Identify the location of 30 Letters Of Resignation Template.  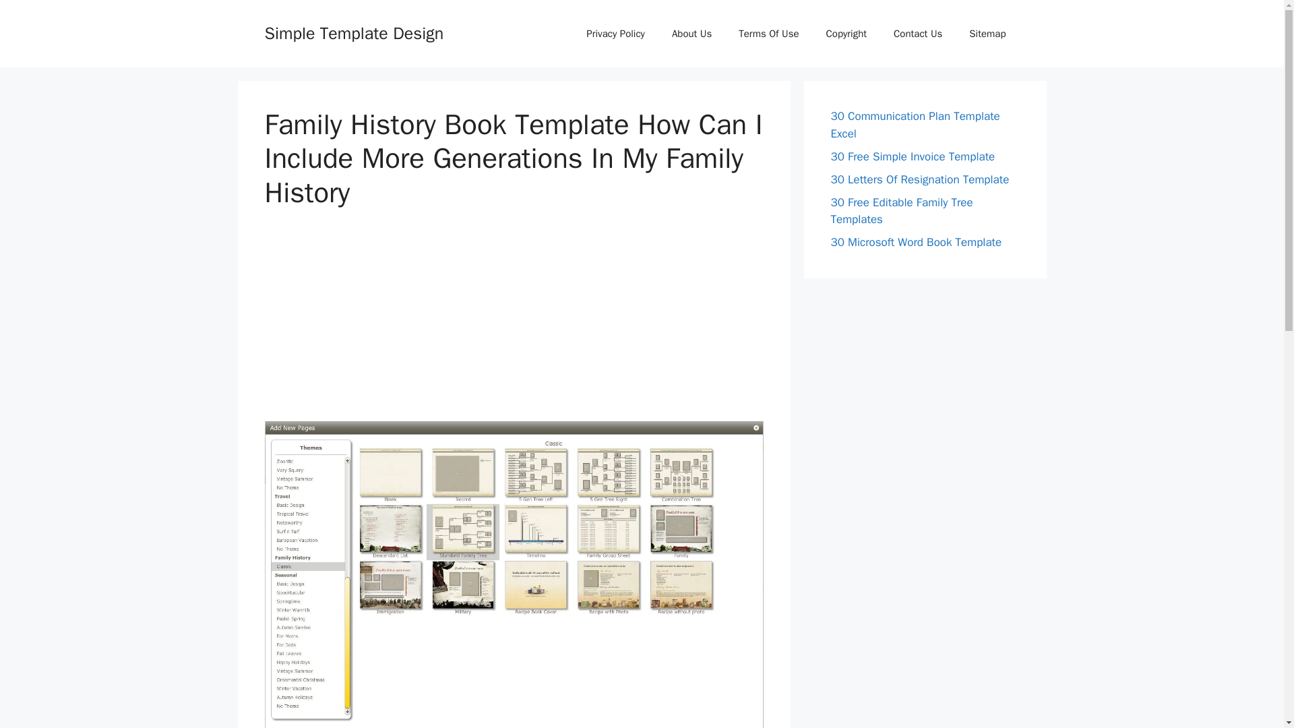
(919, 179).